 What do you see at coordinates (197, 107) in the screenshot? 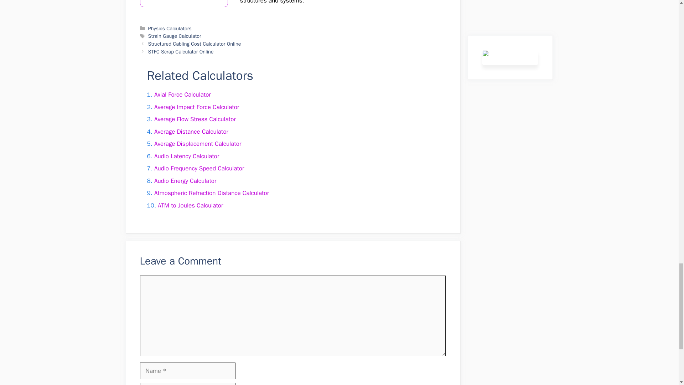
I see `Average Impact Force Calculator` at bounding box center [197, 107].